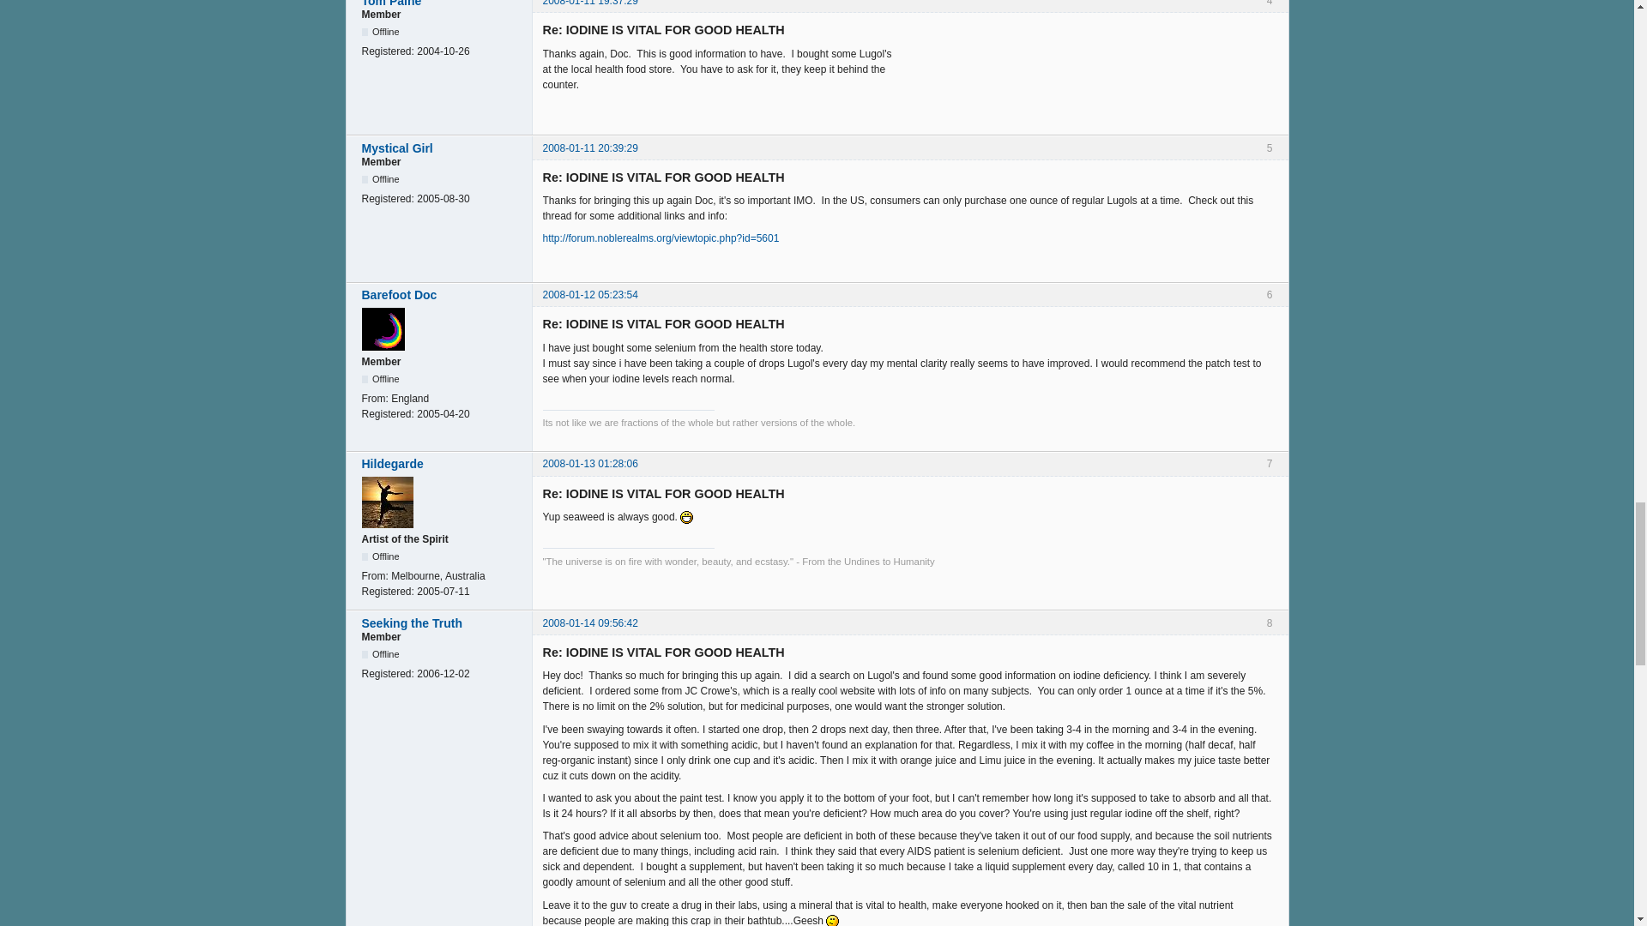 The height and width of the screenshot is (926, 1647). What do you see at coordinates (442, 3) in the screenshot?
I see `Go to Tom Paine's profile` at bounding box center [442, 3].